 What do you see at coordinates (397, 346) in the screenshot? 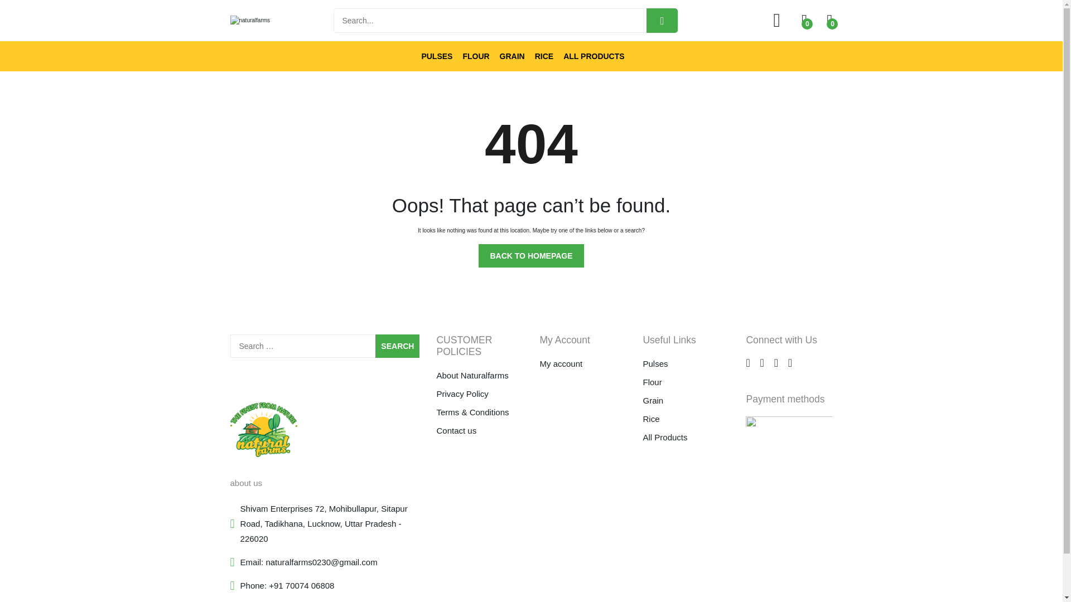
I see `Search` at bounding box center [397, 346].